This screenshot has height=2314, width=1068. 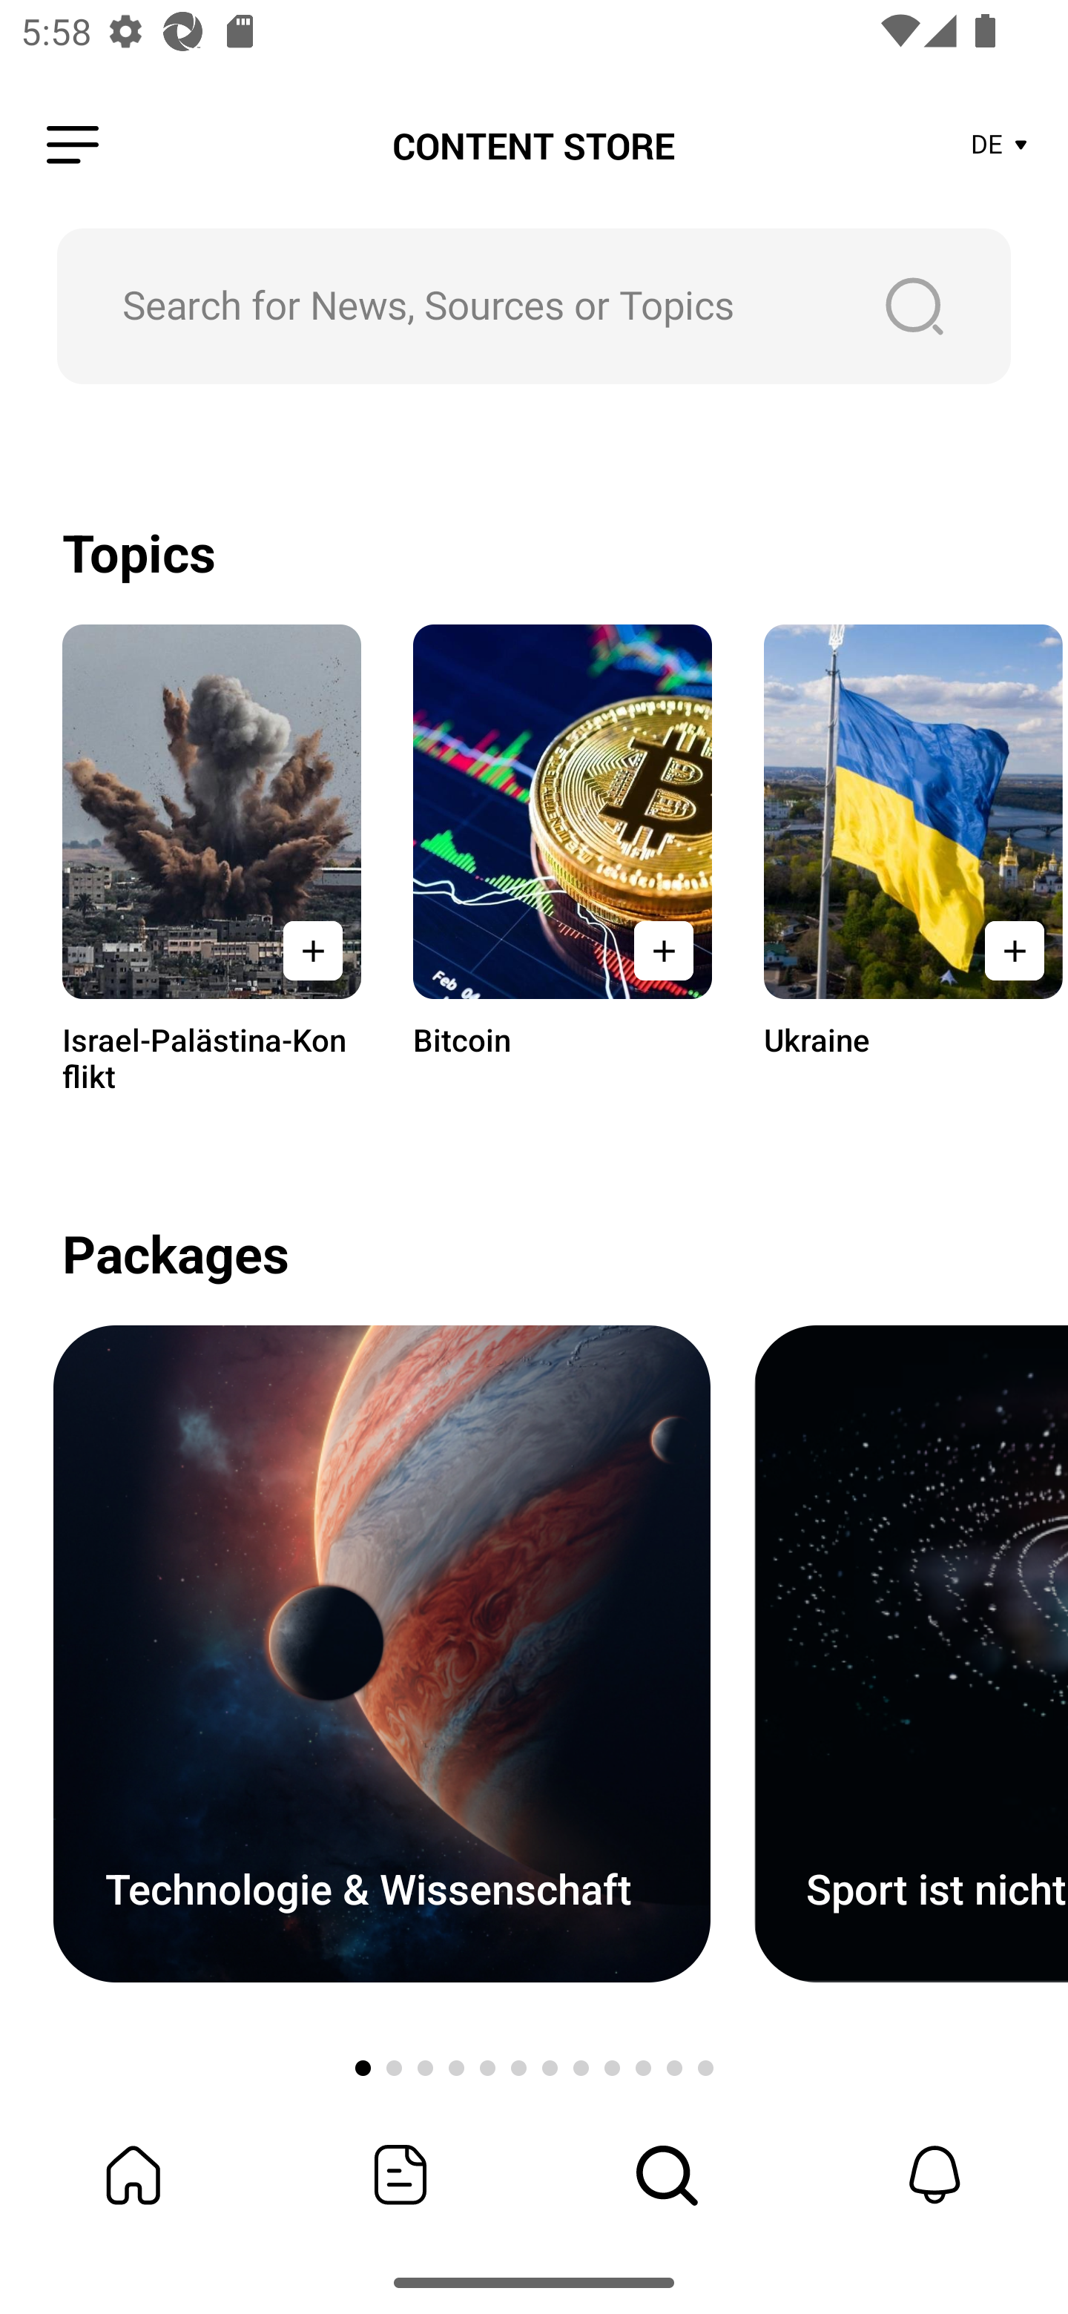 I want to click on Add To My Bundle, so click(x=663, y=951).